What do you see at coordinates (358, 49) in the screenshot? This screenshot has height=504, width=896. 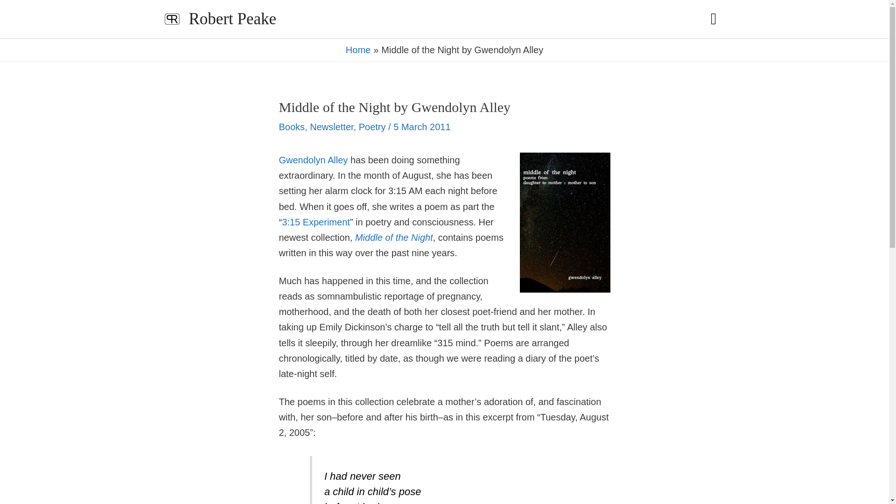 I see `Home` at bounding box center [358, 49].